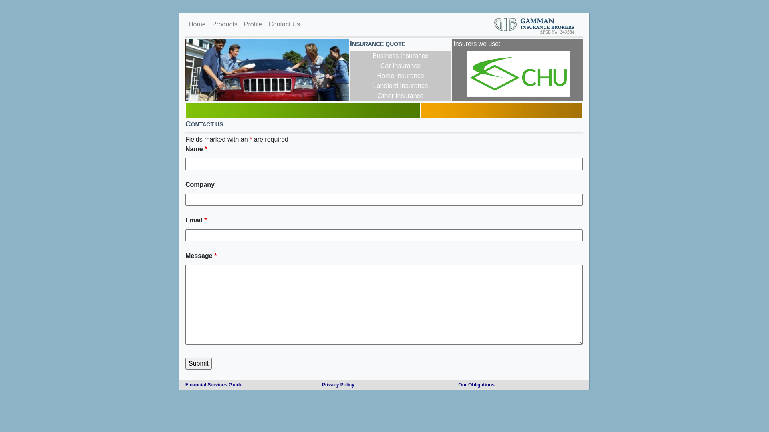 This screenshot has height=432, width=769. Describe the element at coordinates (225, 24) in the screenshot. I see `Products` at that location.